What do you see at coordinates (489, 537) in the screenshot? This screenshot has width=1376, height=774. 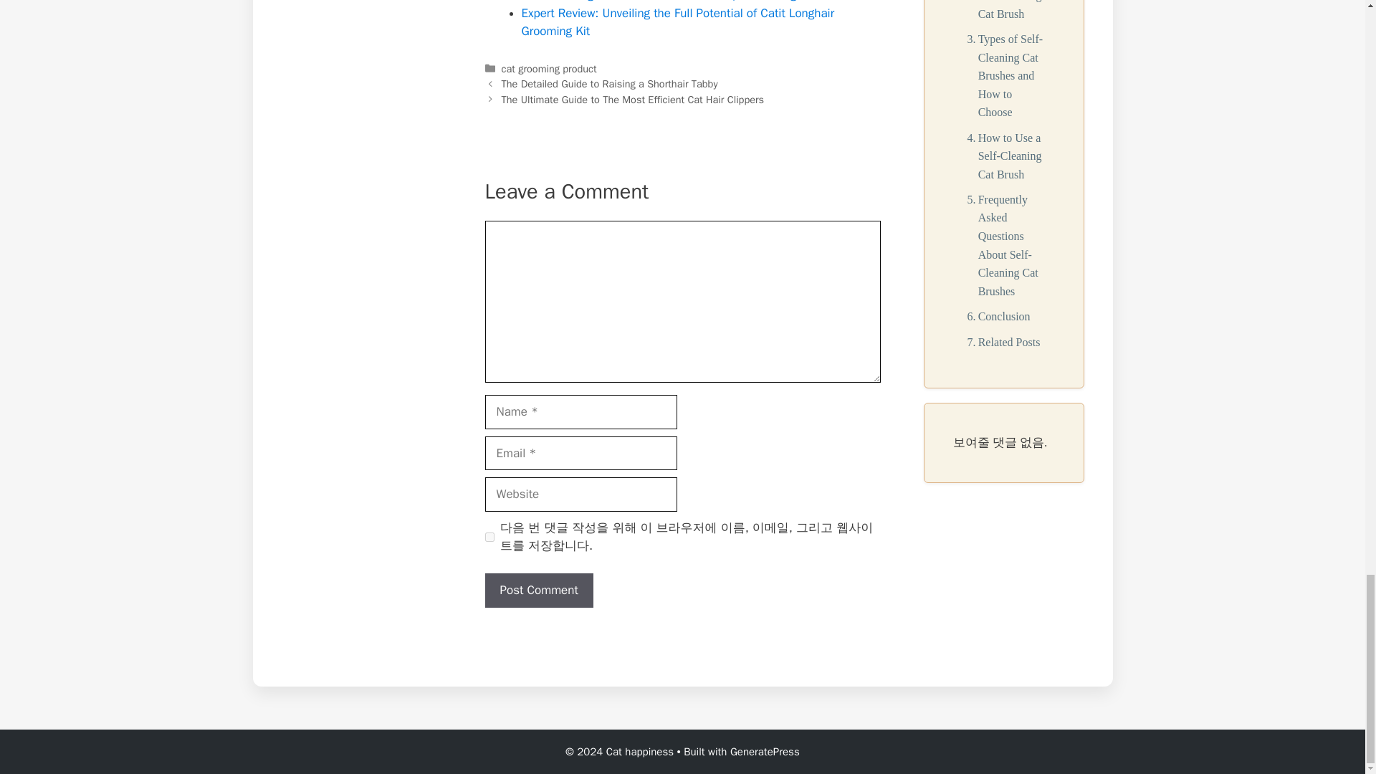 I see `yes` at bounding box center [489, 537].